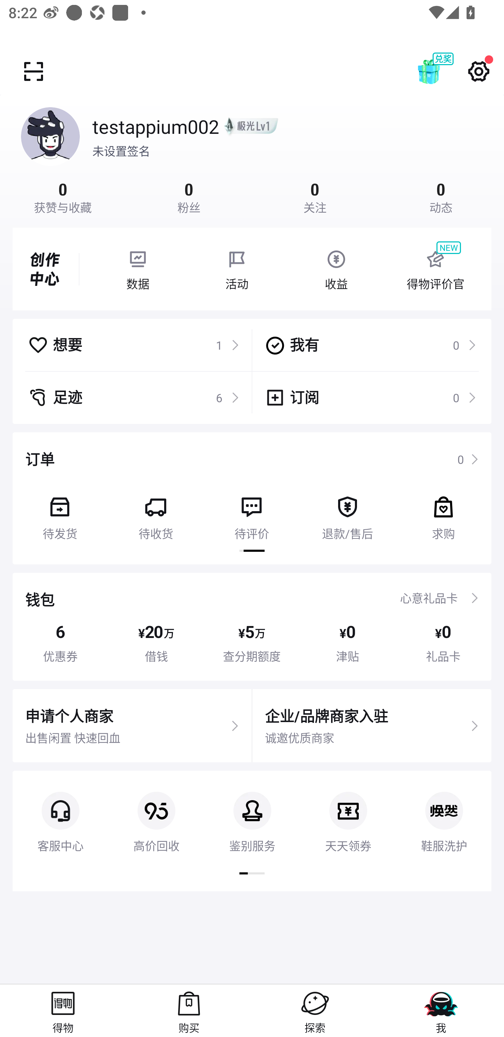  Describe the element at coordinates (443, 514) in the screenshot. I see `求购` at that location.